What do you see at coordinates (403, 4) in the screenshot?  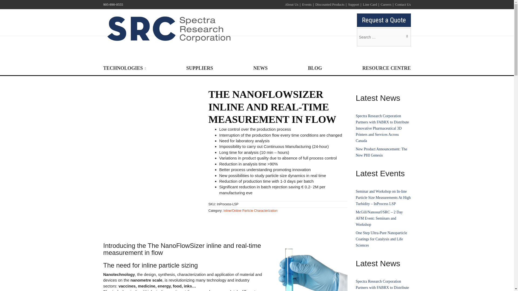 I see `Contact Us` at bounding box center [403, 4].